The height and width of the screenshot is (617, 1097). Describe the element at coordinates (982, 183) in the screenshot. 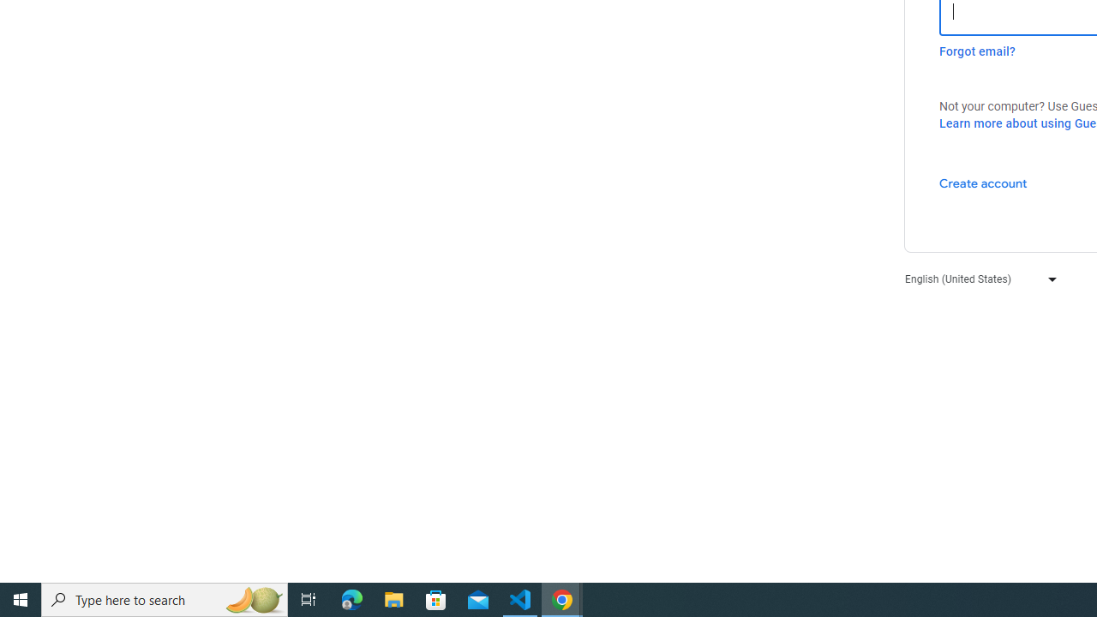

I see `Create account` at that location.